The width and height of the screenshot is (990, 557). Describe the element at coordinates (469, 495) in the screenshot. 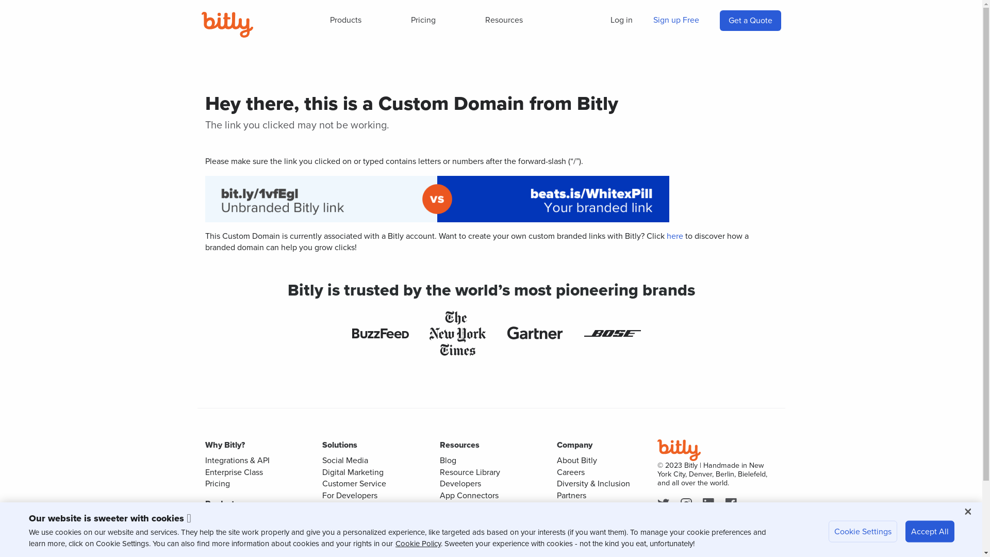

I see `App Connectors` at that location.